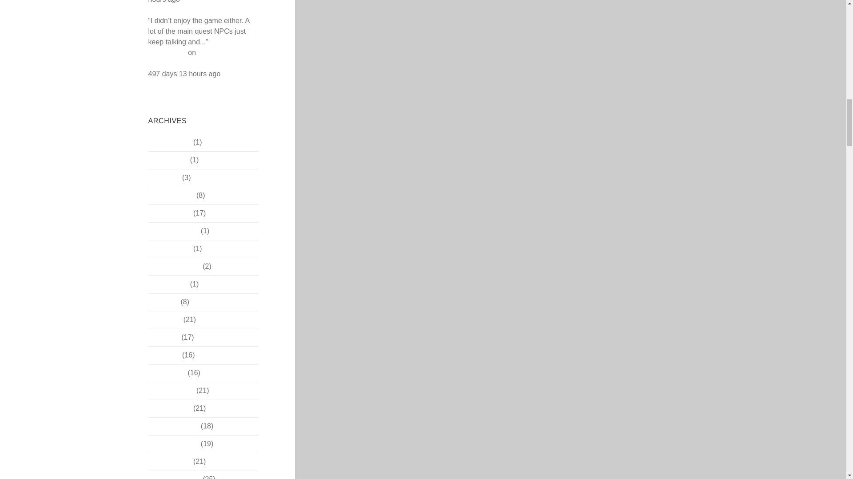  I want to click on April 2014, so click(164, 355).